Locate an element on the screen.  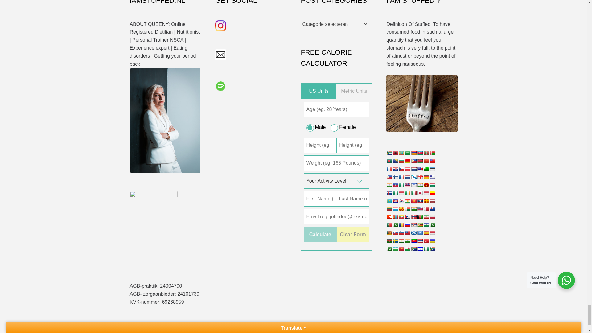
Afrikaans is located at coordinates (389, 153).